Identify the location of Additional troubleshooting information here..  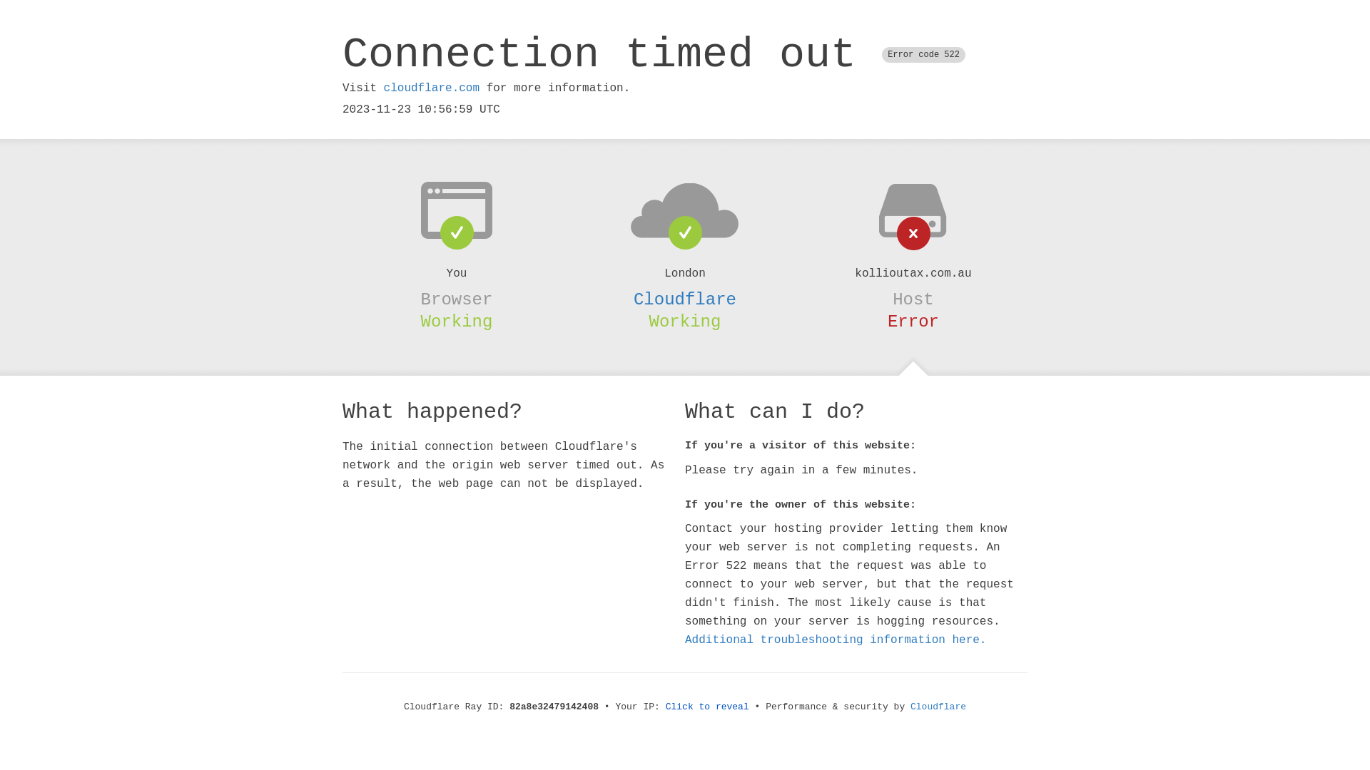
(836, 640).